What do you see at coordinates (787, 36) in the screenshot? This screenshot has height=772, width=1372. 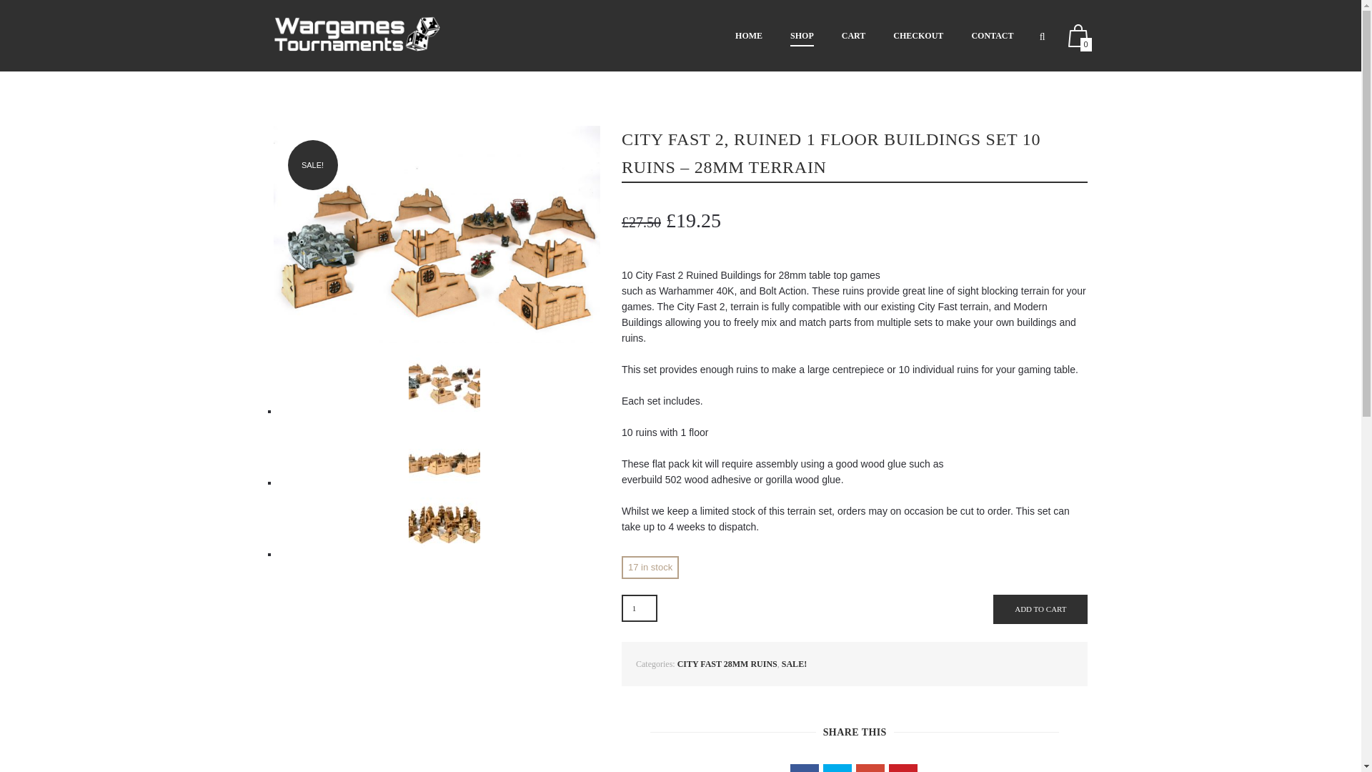 I see `Skip to secondary content` at bounding box center [787, 36].